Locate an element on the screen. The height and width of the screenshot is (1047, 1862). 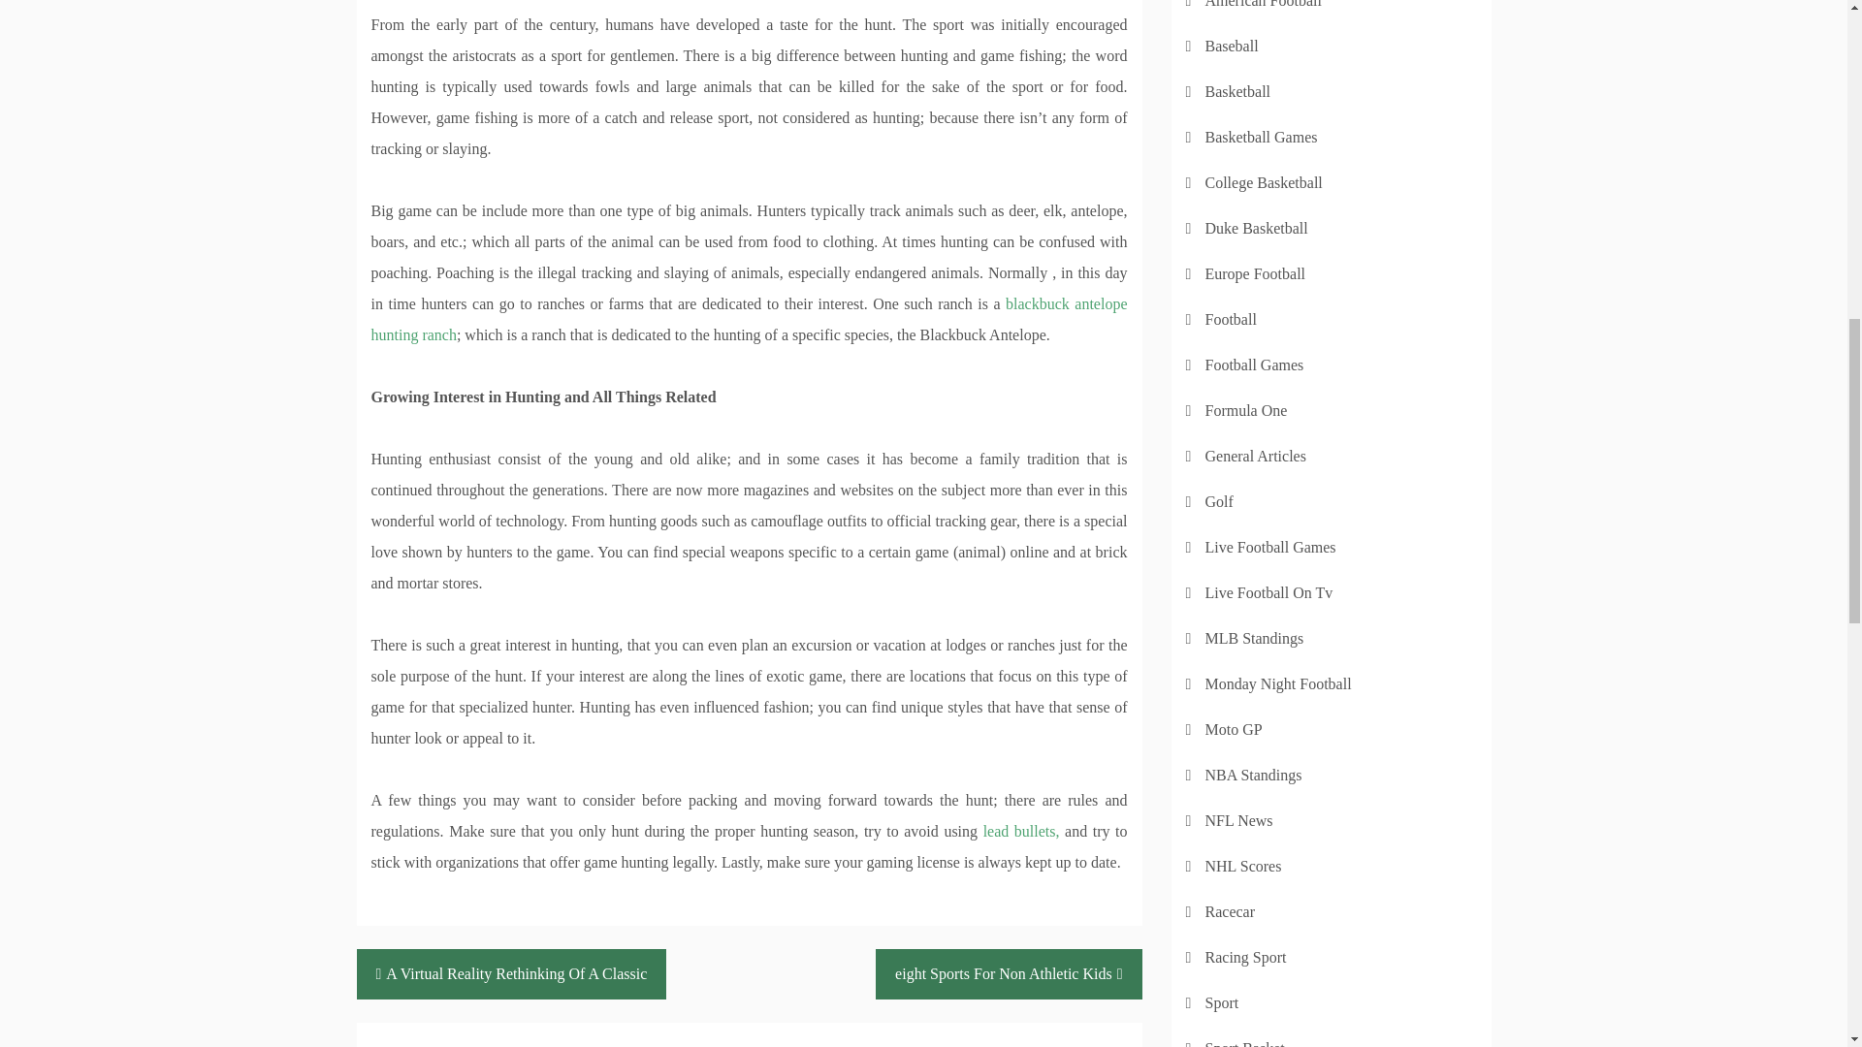
eight Sports For Non Athletic Kids is located at coordinates (1008, 973).